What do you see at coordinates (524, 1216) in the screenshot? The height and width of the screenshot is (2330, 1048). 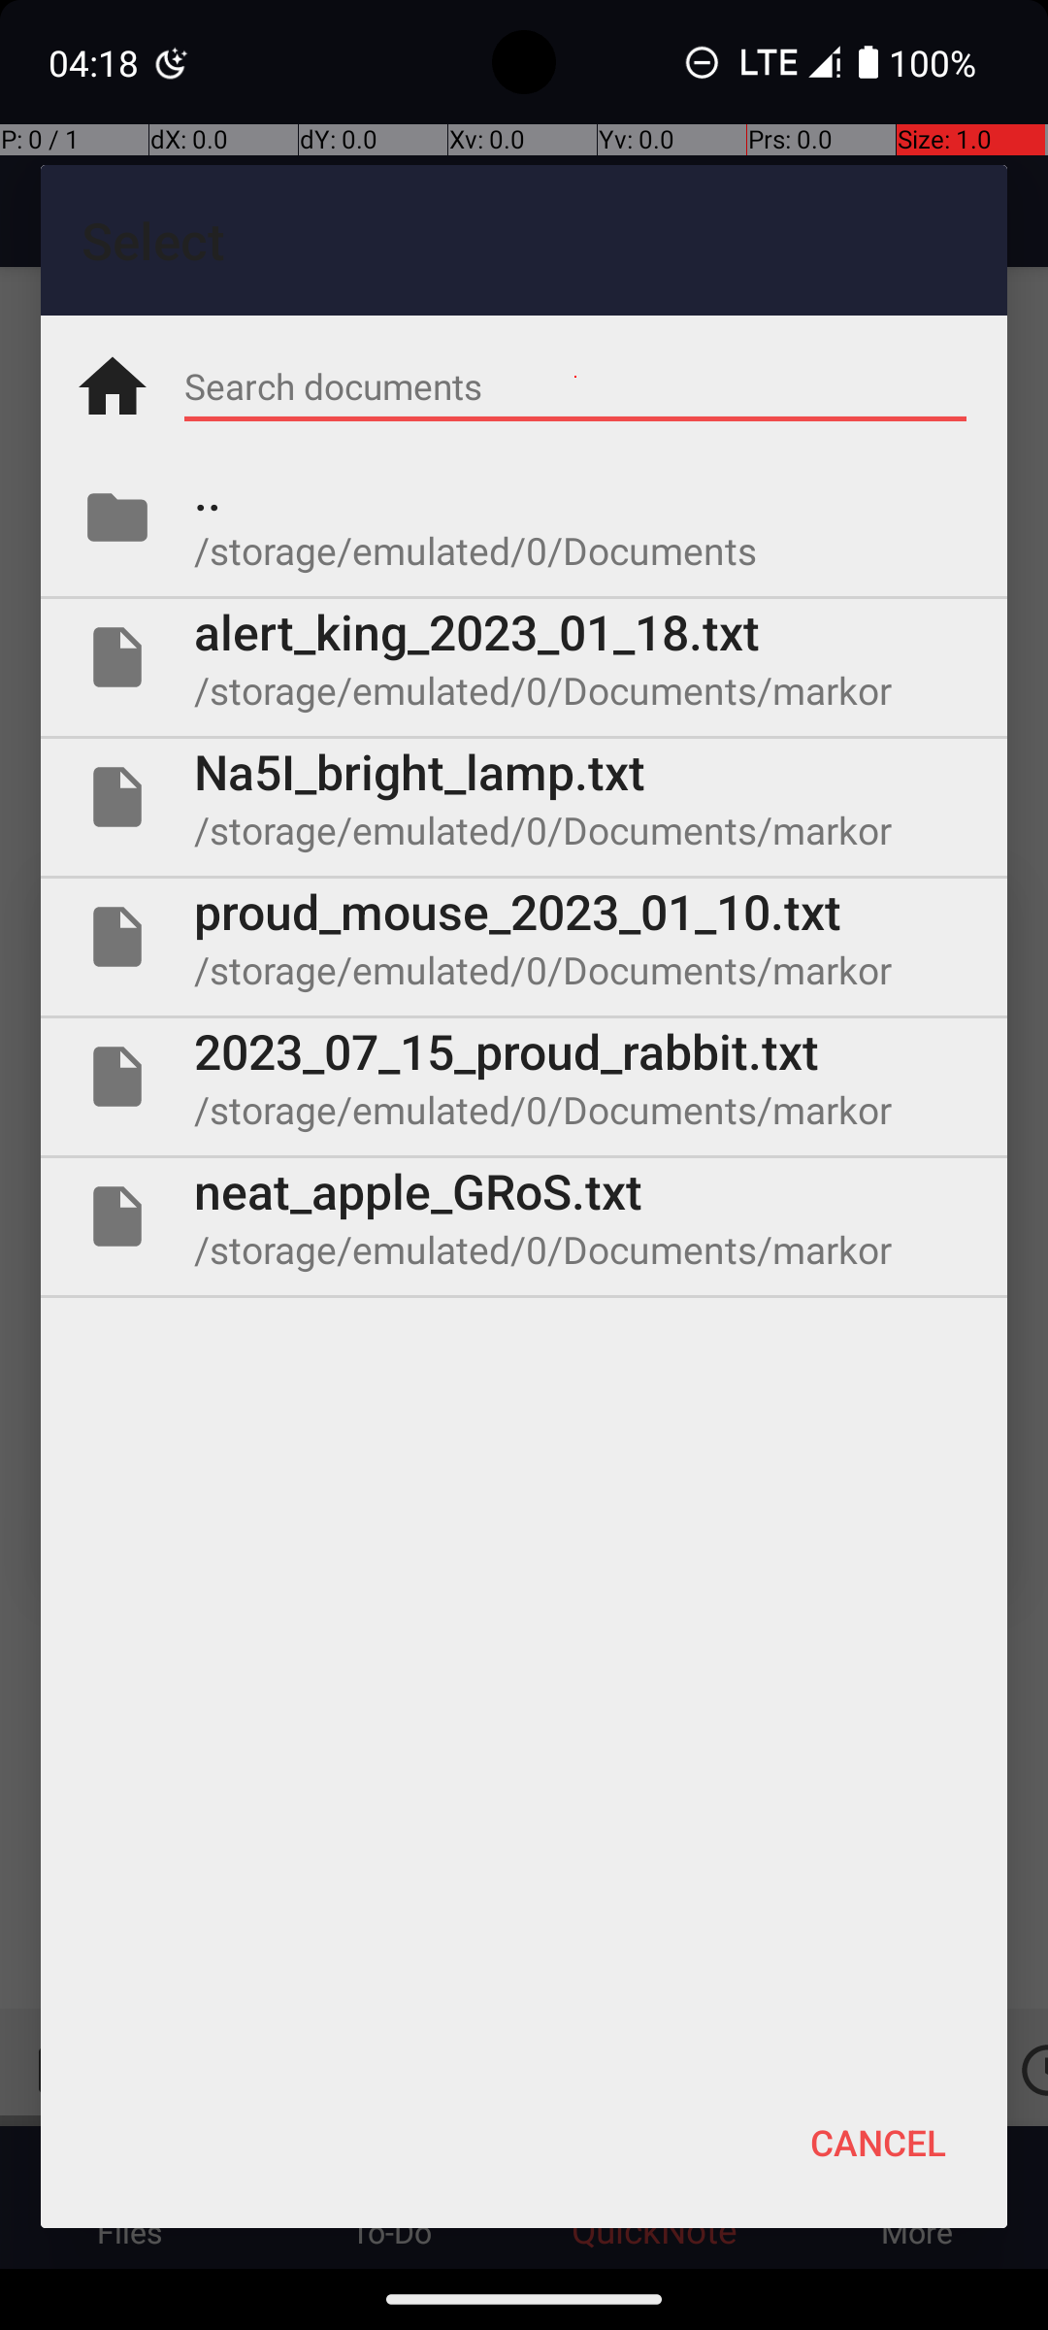 I see `File neat_apple_GRoS.txt ` at bounding box center [524, 1216].